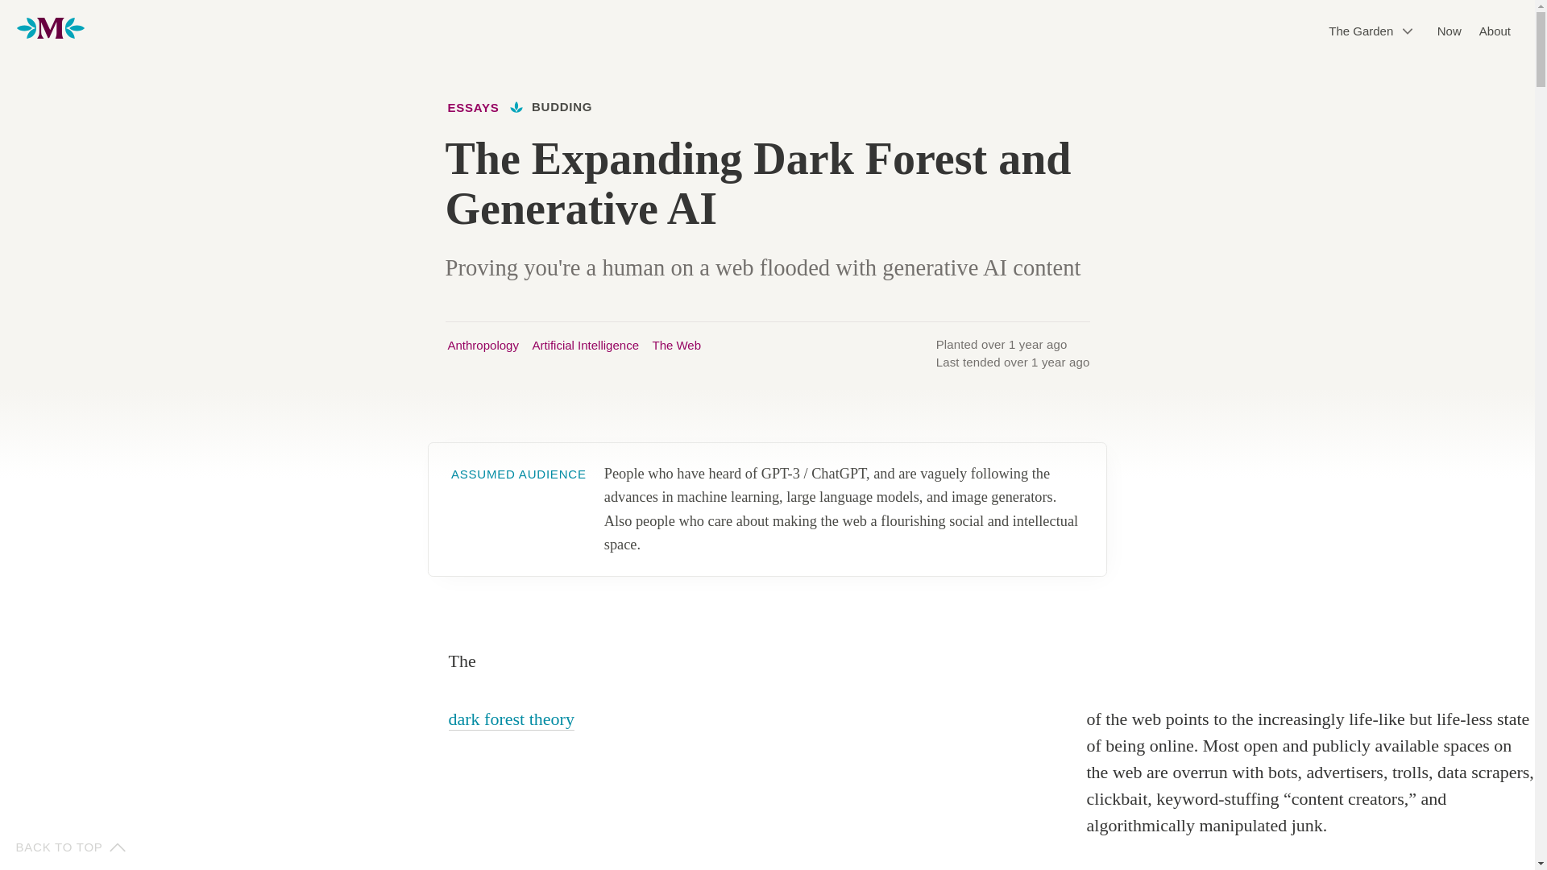 Image resolution: width=1547 pixels, height=870 pixels. Describe the element at coordinates (69, 847) in the screenshot. I see `BACK TO TOP` at that location.